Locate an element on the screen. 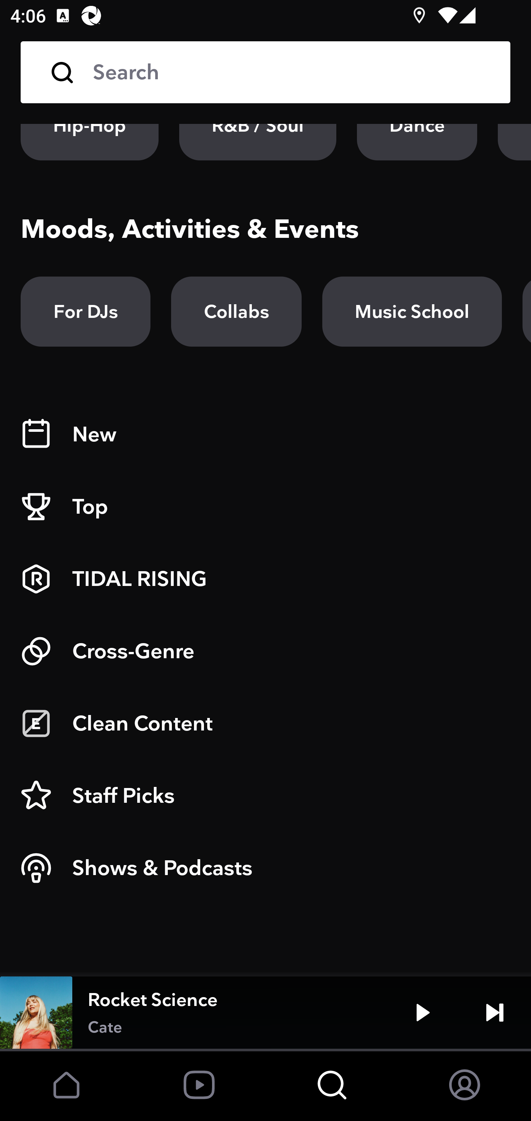 This screenshot has width=531, height=1121. Top is located at coordinates (265, 507).